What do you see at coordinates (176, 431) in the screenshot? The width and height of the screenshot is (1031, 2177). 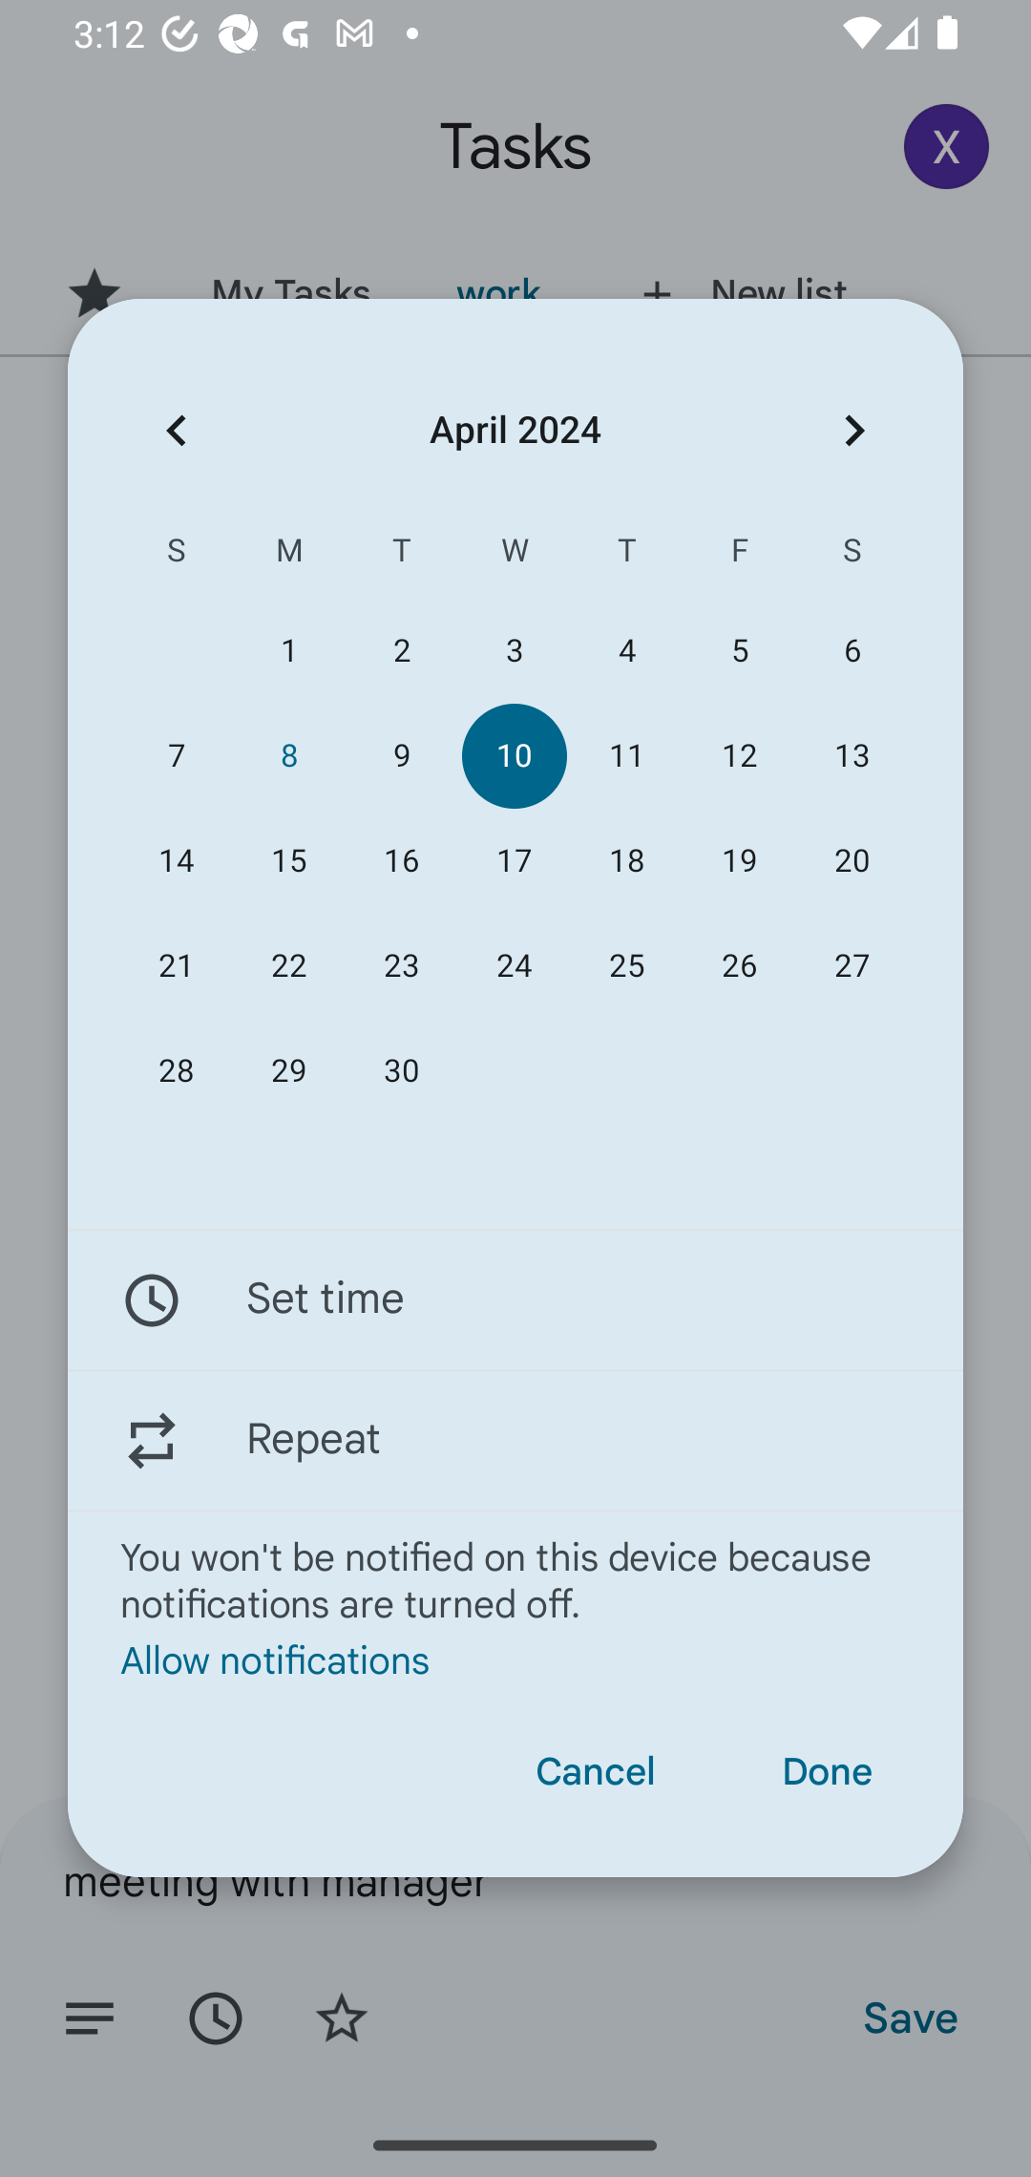 I see `Previous month` at bounding box center [176, 431].